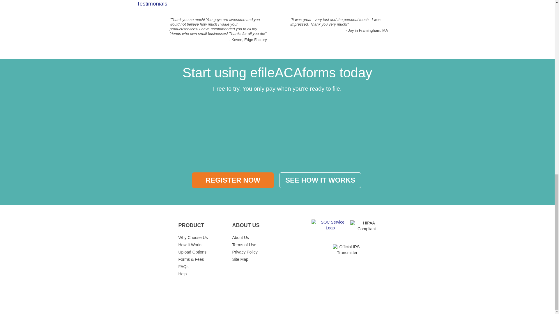 Image resolution: width=559 pixels, height=314 pixels. I want to click on Terms of Use, so click(244, 245).